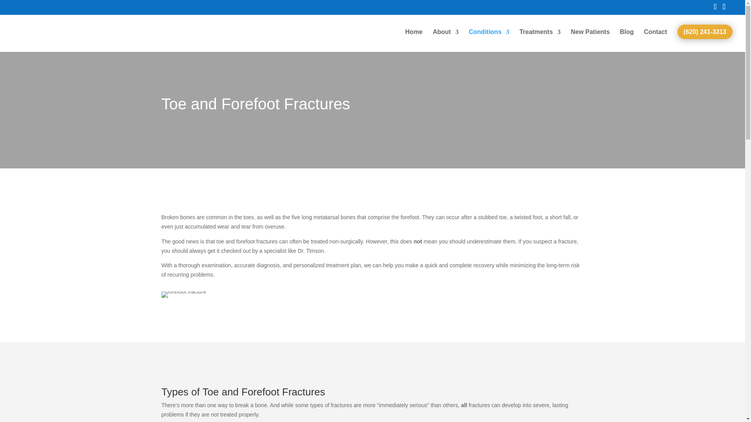 This screenshot has width=751, height=422. What do you see at coordinates (627, 38) in the screenshot?
I see `Blog` at bounding box center [627, 38].